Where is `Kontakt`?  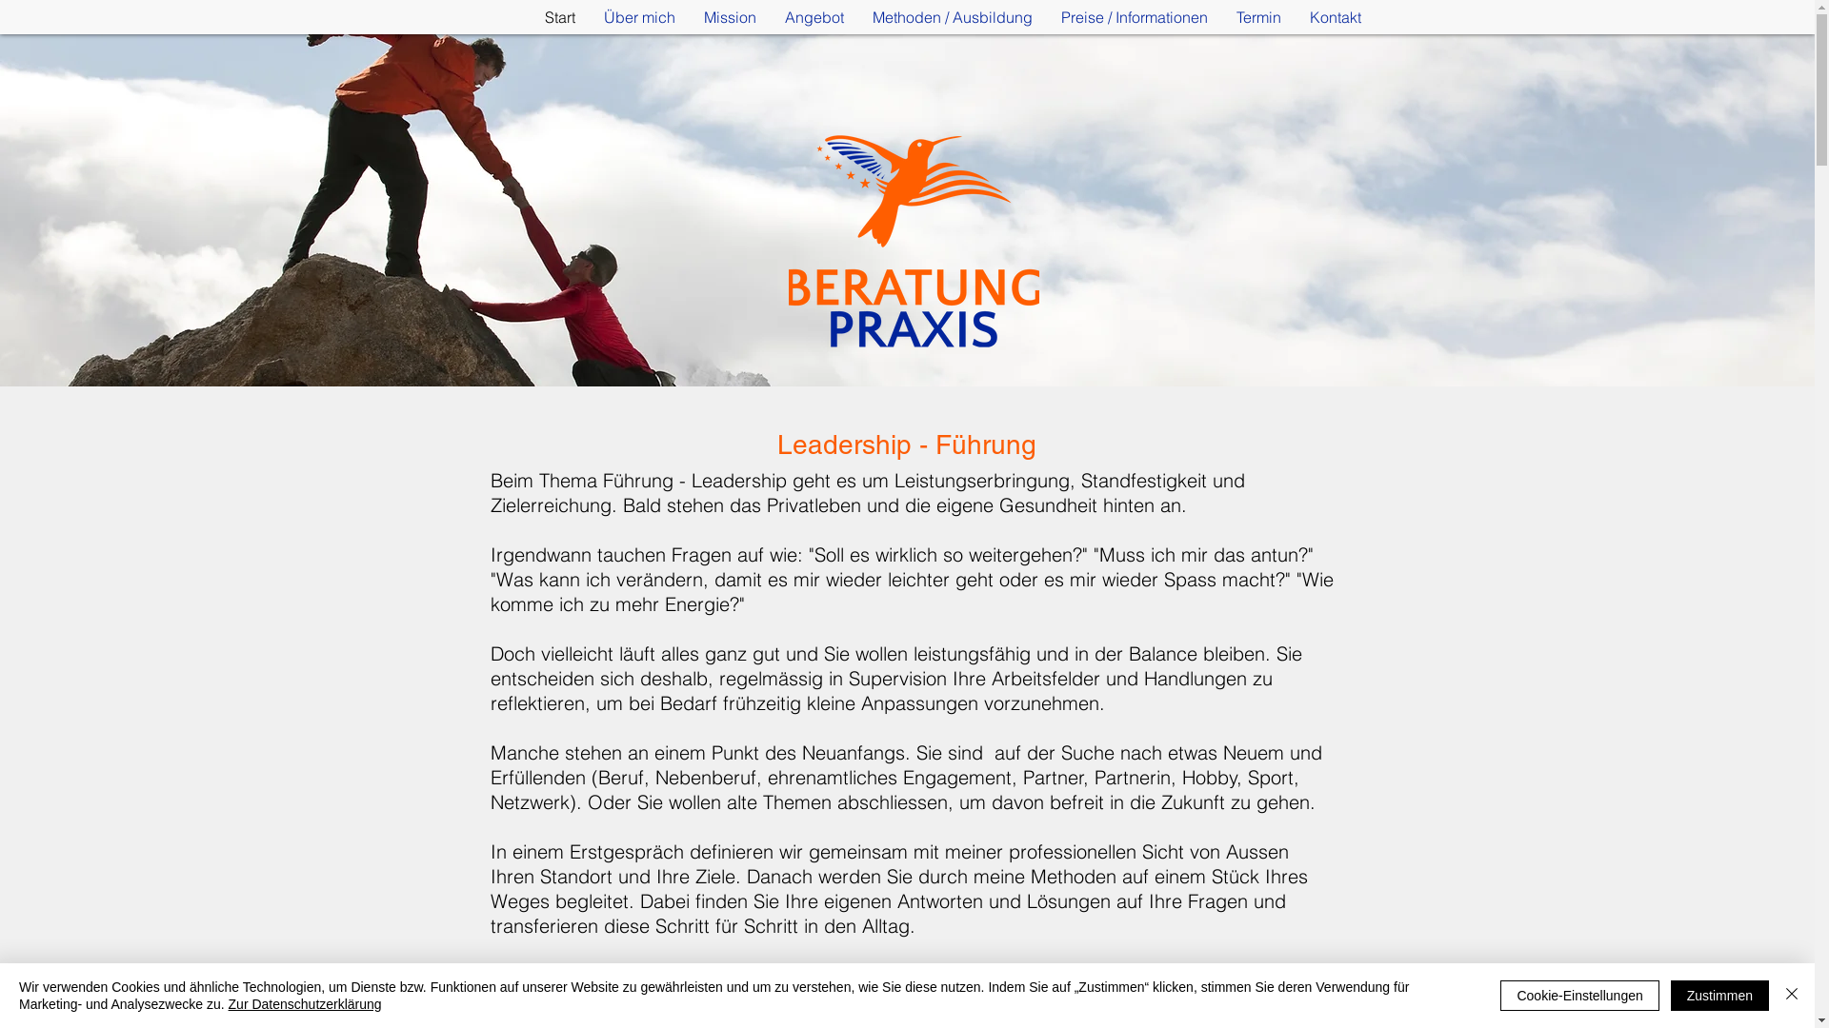
Kontakt is located at coordinates (1336, 17).